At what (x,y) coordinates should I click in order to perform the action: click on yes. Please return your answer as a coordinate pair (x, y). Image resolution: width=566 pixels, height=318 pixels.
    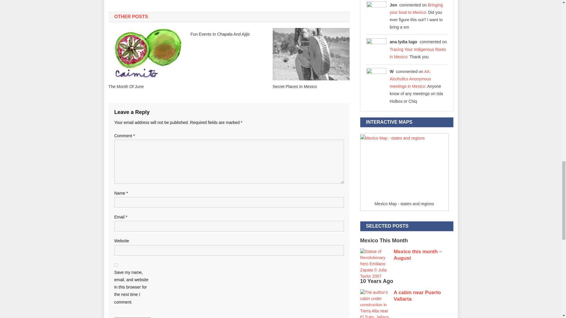
    Looking at the image, I should click on (116, 265).